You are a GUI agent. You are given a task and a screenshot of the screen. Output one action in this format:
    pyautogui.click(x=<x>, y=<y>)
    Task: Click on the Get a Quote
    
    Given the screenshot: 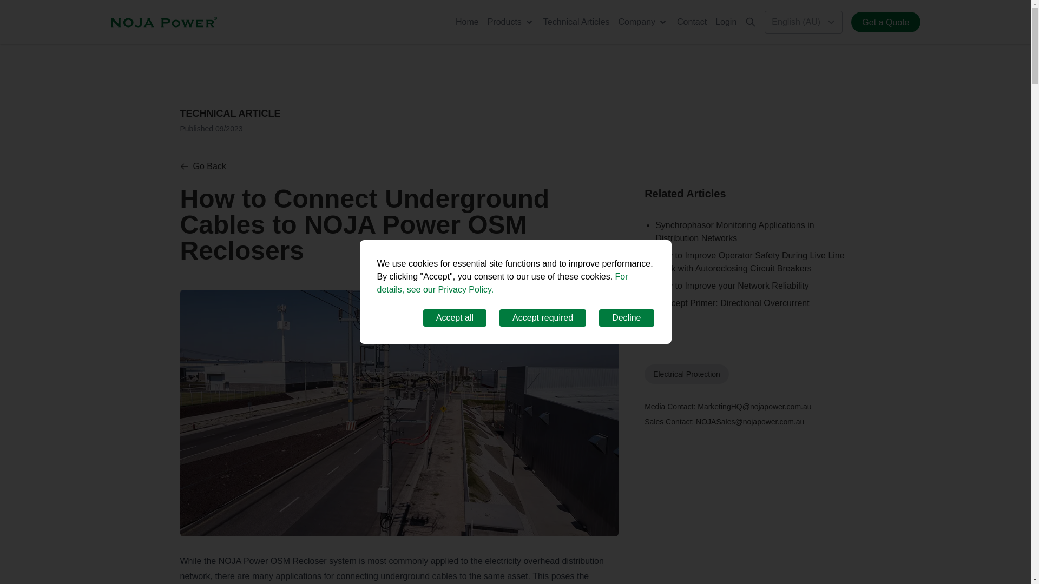 What is the action you would take?
    pyautogui.click(x=885, y=22)
    